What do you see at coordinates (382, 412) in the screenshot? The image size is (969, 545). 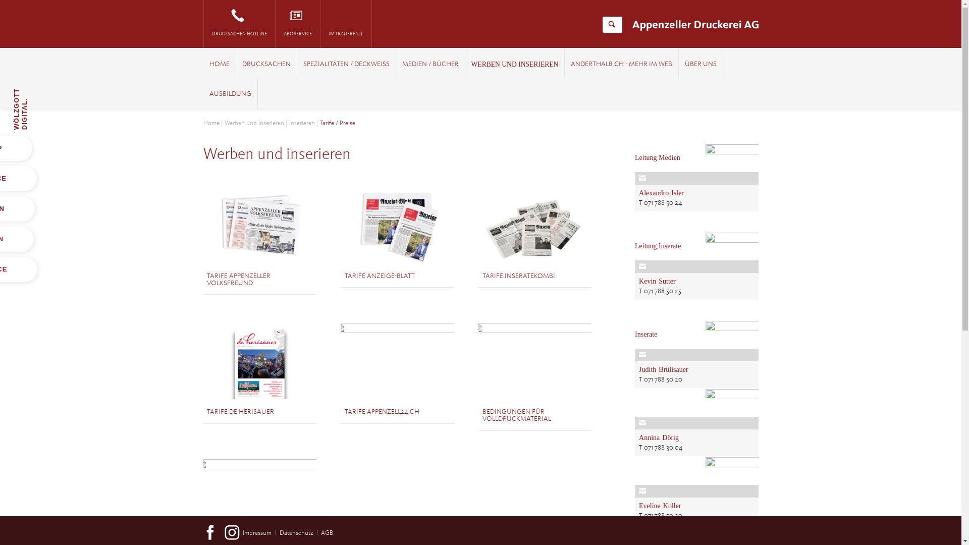 I see `TARIFE APPENZELL24.CH` at bounding box center [382, 412].